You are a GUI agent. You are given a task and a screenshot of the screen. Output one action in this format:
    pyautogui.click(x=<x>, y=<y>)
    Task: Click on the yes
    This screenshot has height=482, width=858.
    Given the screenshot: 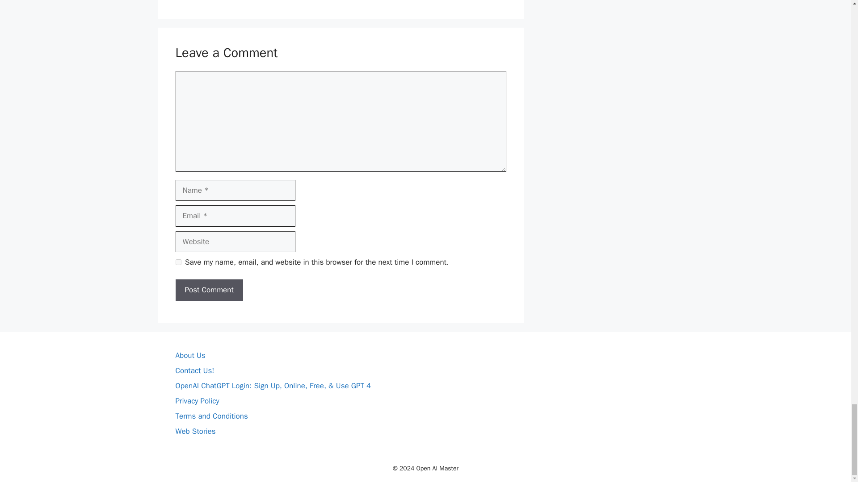 What is the action you would take?
    pyautogui.click(x=178, y=262)
    